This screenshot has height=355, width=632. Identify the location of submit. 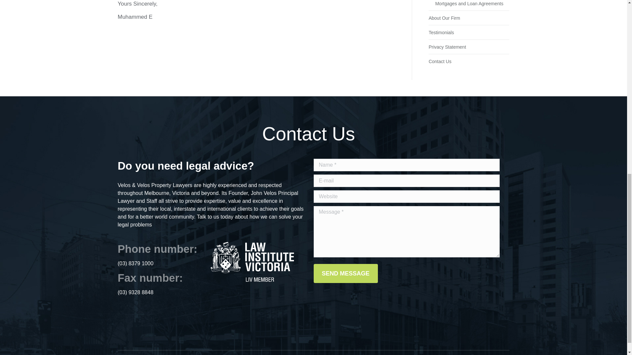
(479, 271).